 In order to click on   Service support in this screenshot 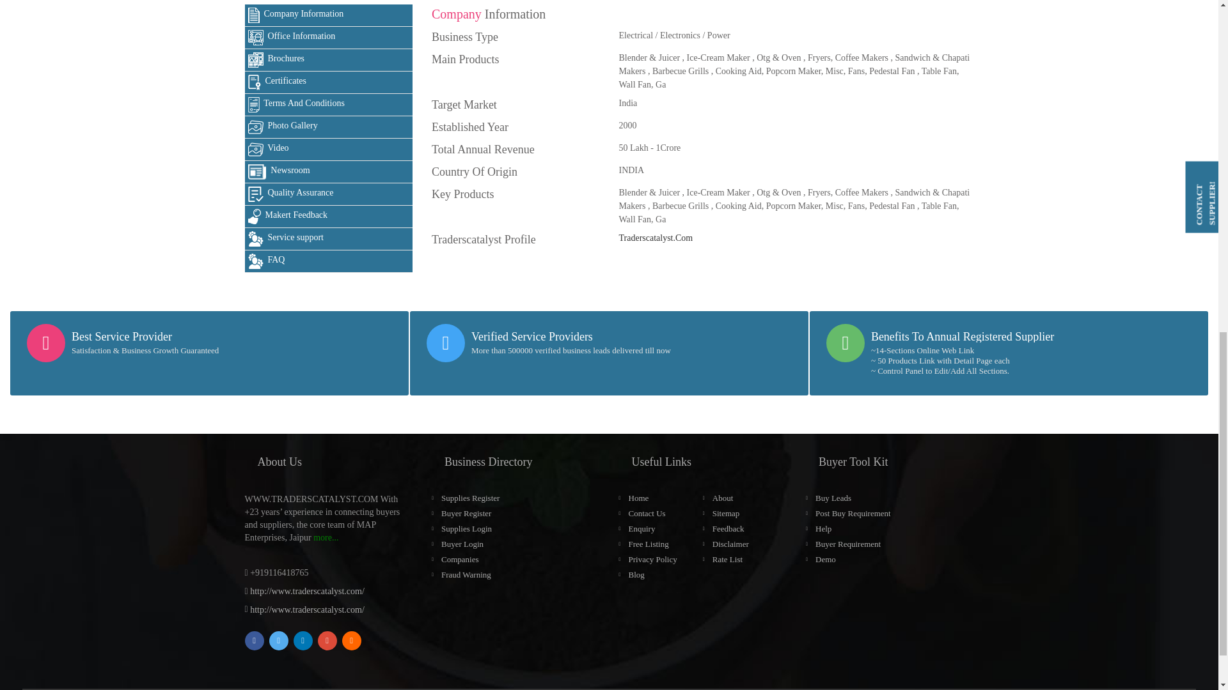, I will do `click(329, 239)`.